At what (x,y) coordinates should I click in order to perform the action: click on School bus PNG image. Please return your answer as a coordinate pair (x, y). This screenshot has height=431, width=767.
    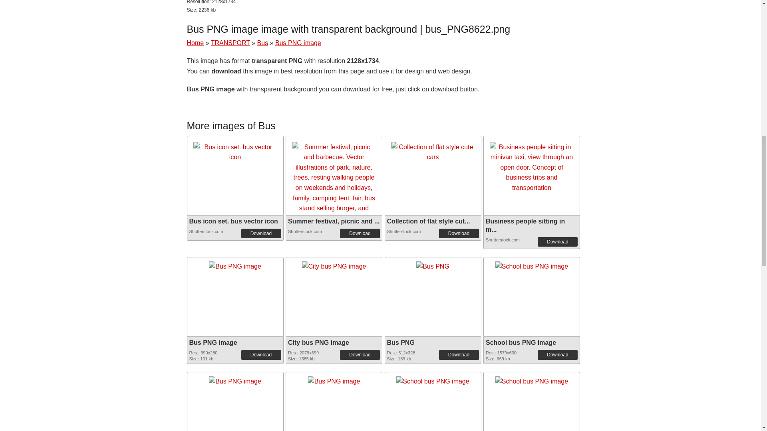
    Looking at the image, I should click on (532, 264).